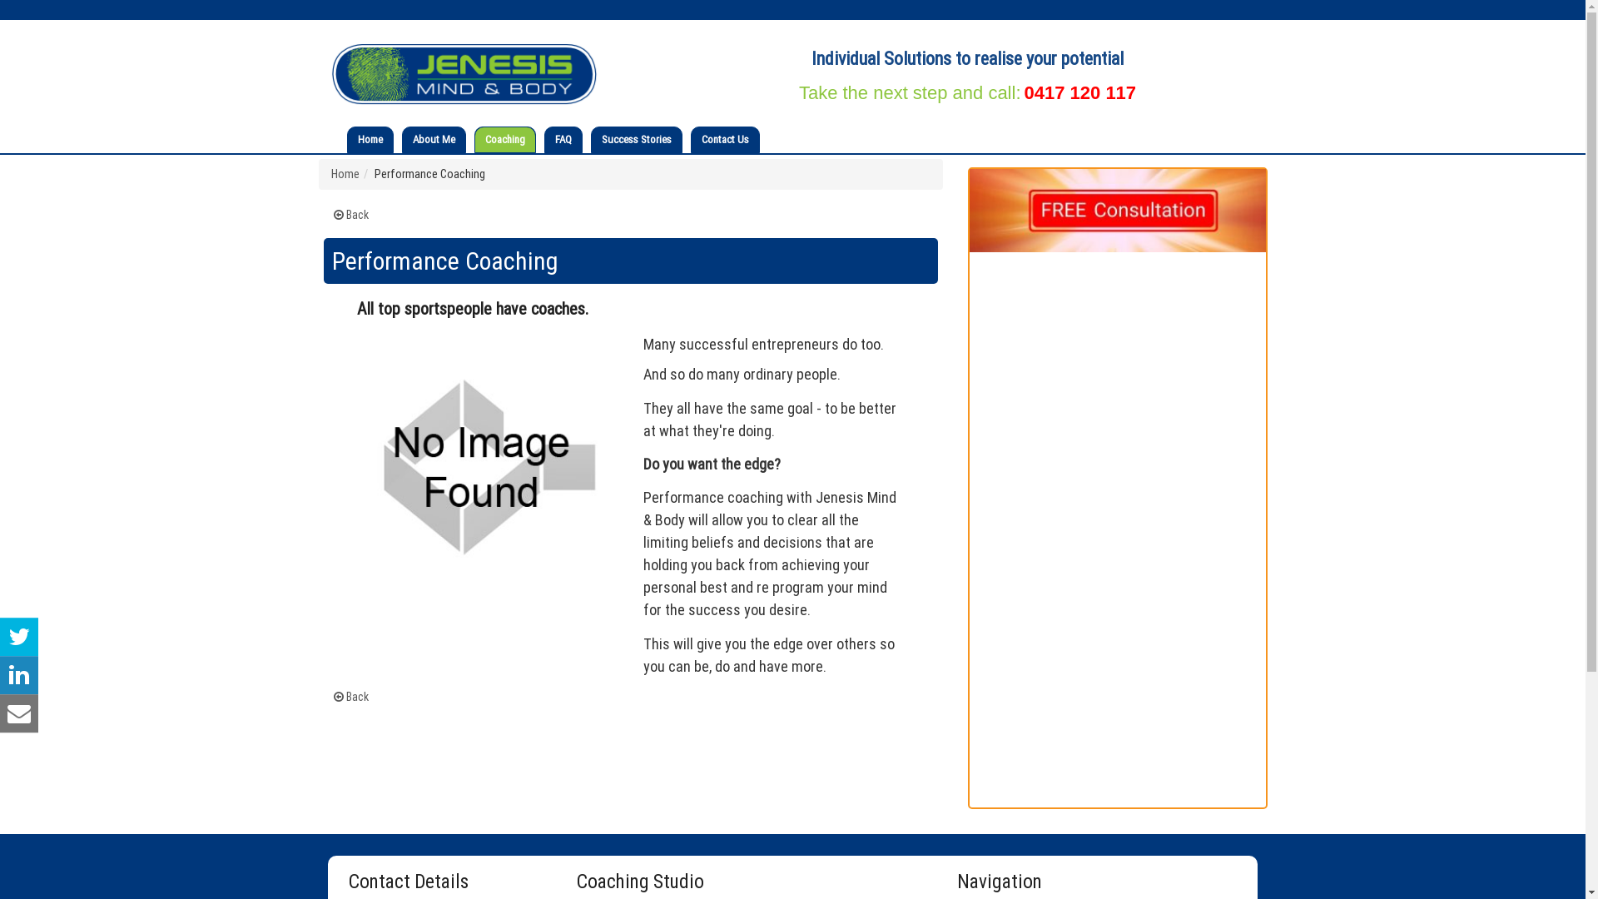 This screenshot has width=1598, height=899. Describe the element at coordinates (19, 675) in the screenshot. I see `Jenesis Mind and Body linkedin` at that location.